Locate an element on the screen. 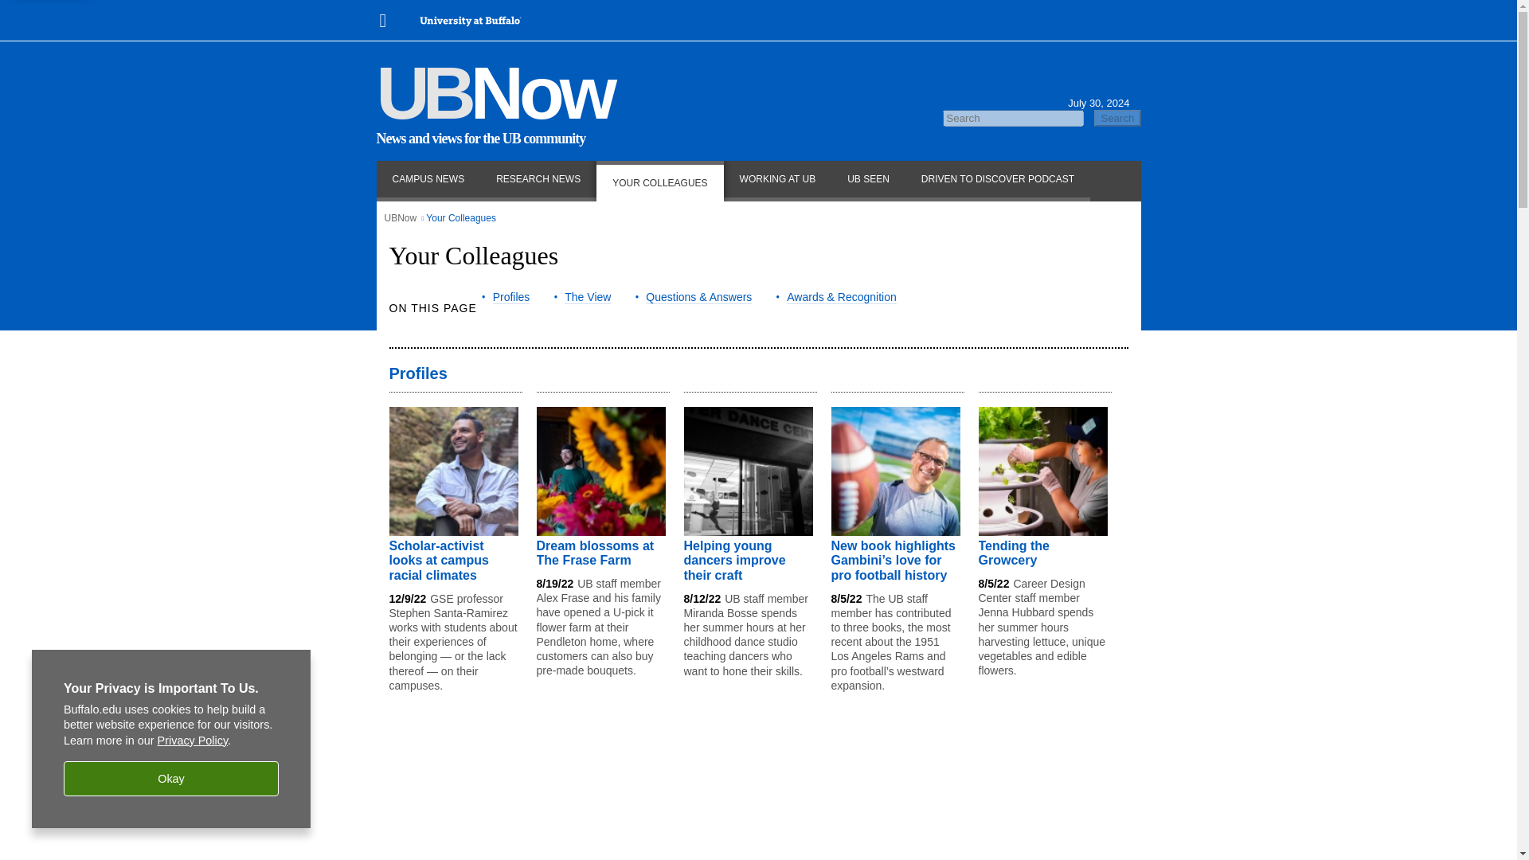 The height and width of the screenshot is (860, 1529). UBNow is located at coordinates (494, 92).